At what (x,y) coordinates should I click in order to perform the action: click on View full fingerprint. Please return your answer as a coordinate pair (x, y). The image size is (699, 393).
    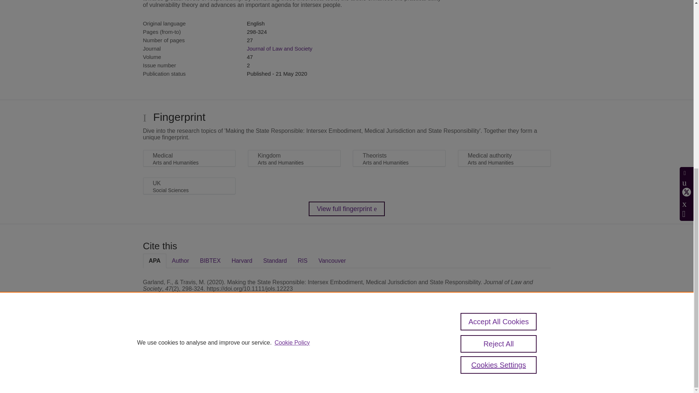
    Looking at the image, I should click on (347, 209).